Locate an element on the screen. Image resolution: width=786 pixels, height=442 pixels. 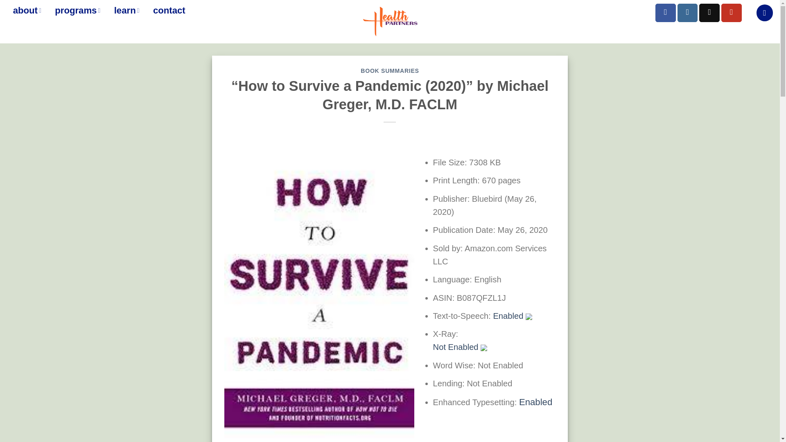
about is located at coordinates (27, 10).